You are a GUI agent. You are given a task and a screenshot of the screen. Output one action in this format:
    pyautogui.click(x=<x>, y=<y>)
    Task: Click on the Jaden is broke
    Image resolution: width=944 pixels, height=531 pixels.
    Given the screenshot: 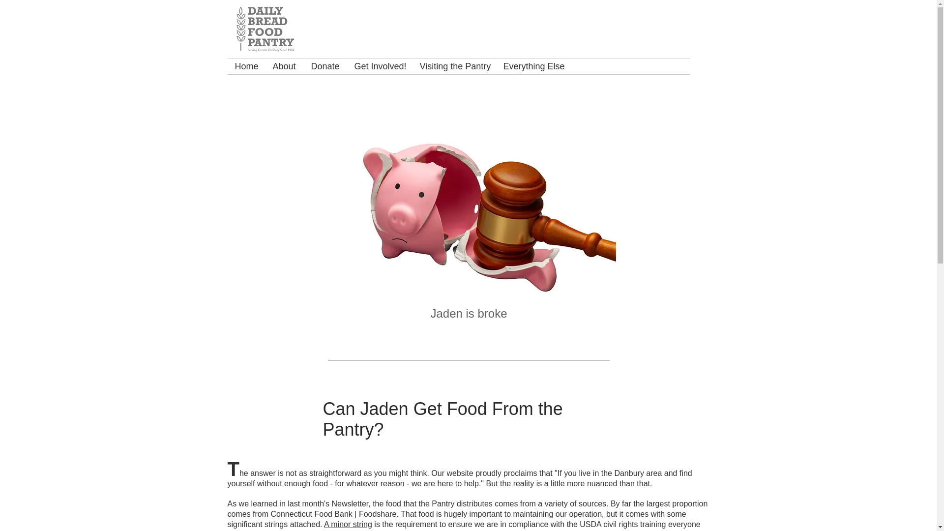 What is the action you would take?
    pyautogui.click(x=469, y=314)
    